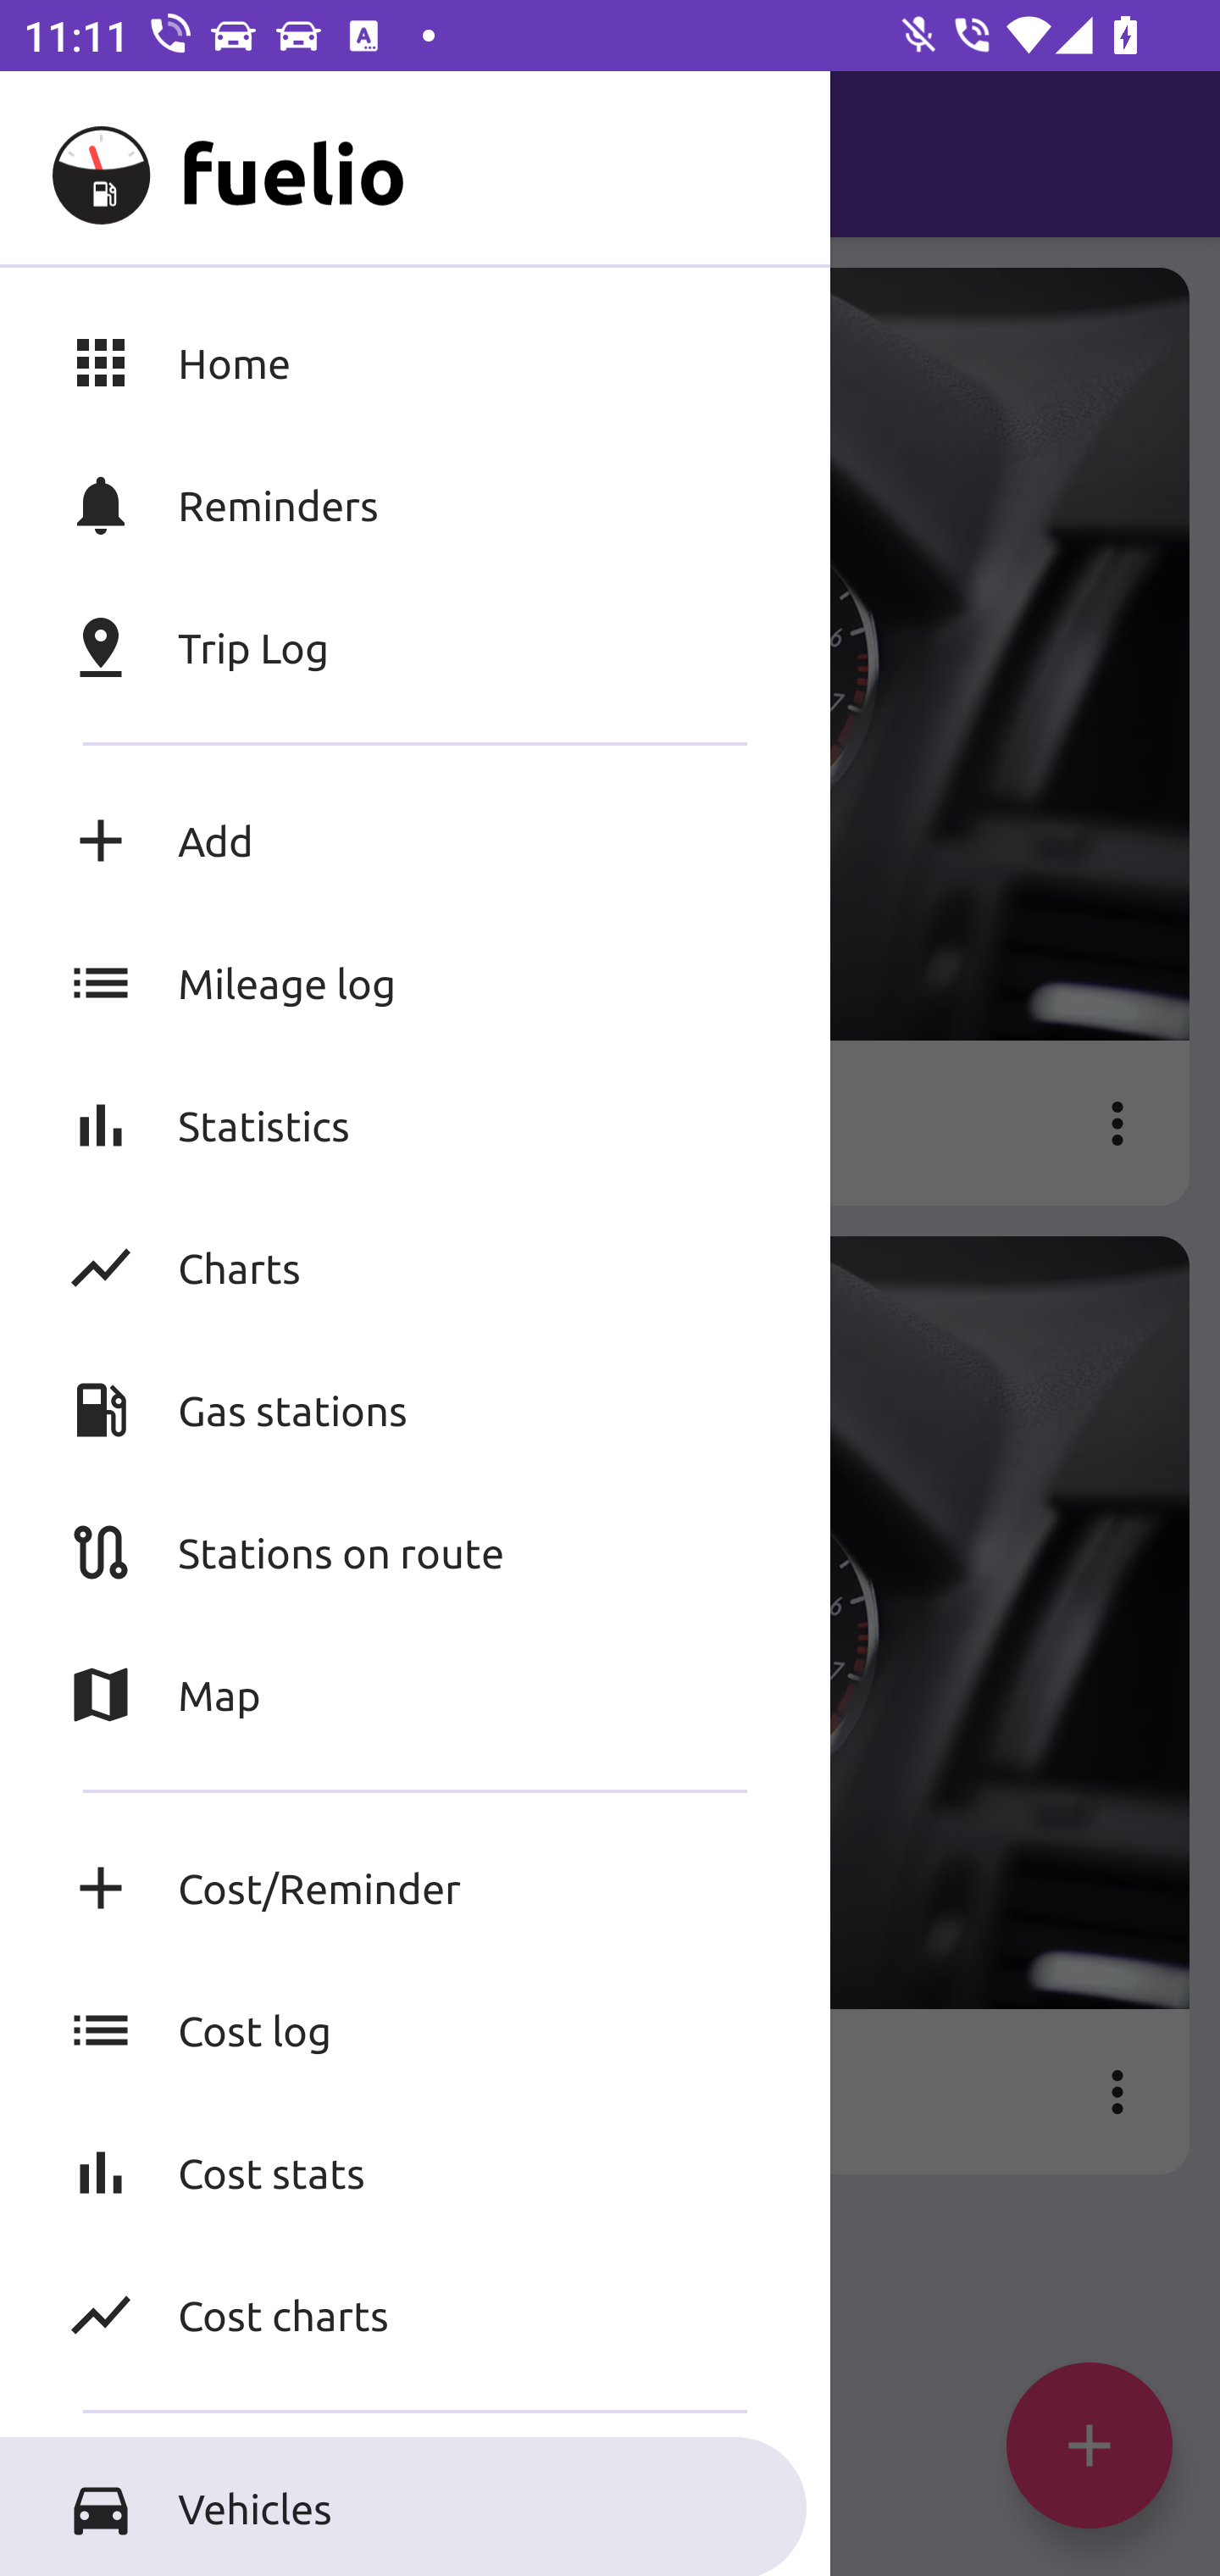 This screenshot has width=1220, height=2576. What do you see at coordinates (83, 154) in the screenshot?
I see `MenuDrawer` at bounding box center [83, 154].